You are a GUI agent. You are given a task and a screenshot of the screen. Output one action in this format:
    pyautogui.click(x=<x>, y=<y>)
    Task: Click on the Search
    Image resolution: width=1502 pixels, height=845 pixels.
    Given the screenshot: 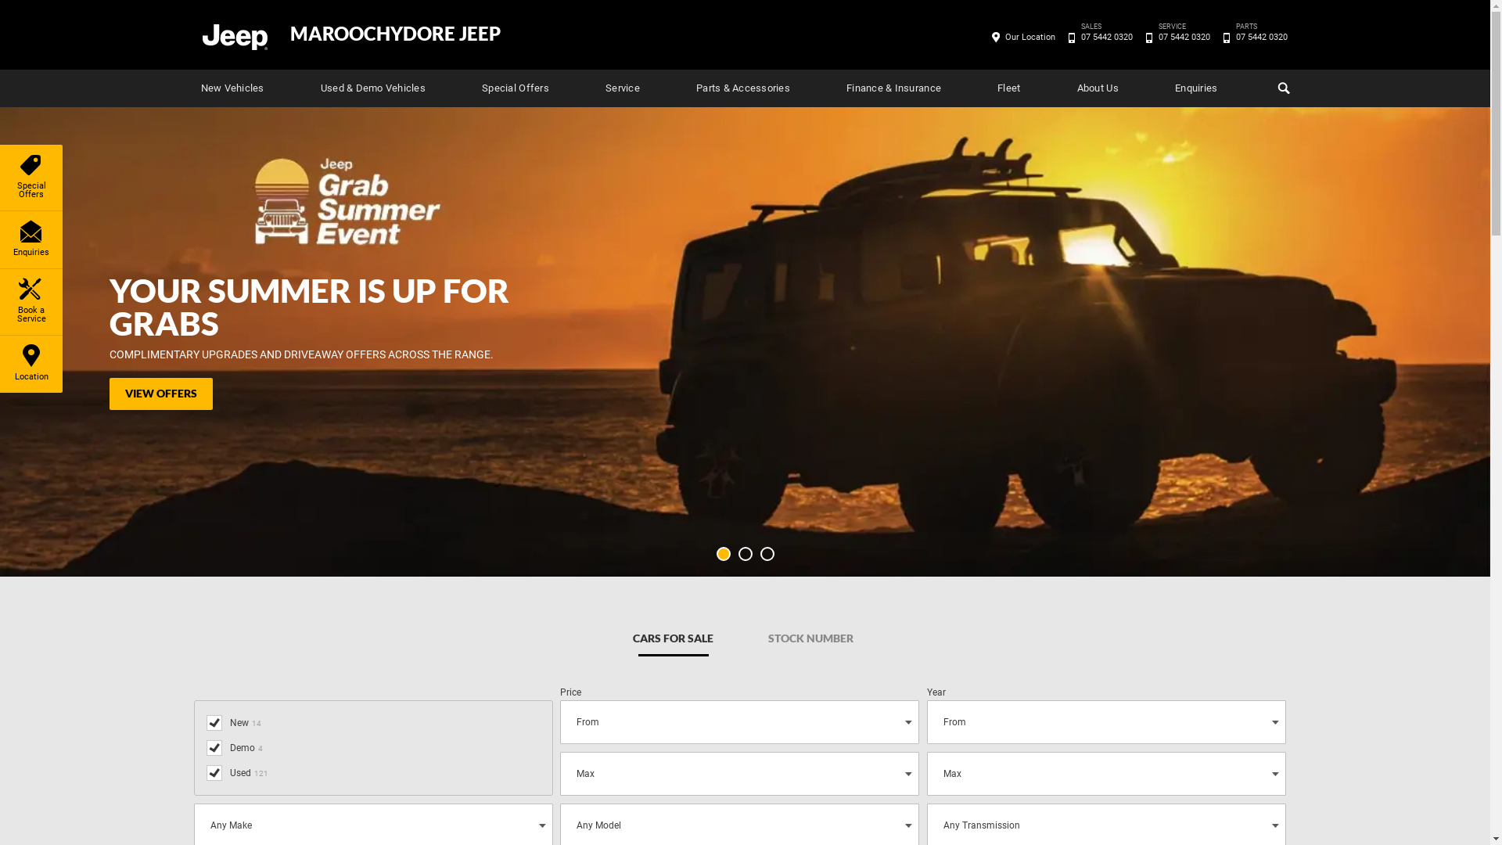 What is the action you would take?
    pyautogui.click(x=1281, y=88)
    